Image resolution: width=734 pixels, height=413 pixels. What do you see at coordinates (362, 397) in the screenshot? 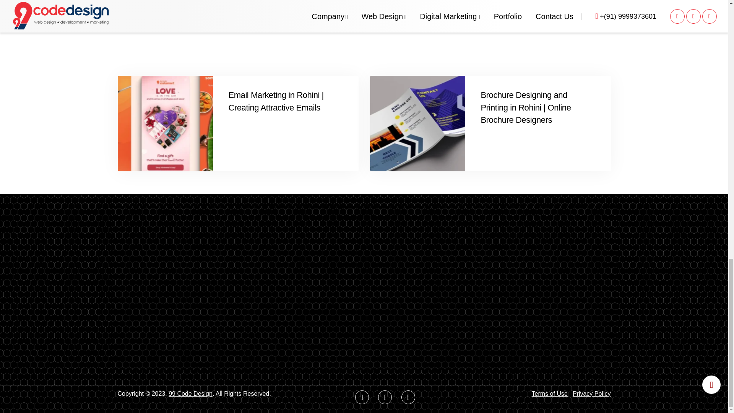
I see `Facebook` at bounding box center [362, 397].